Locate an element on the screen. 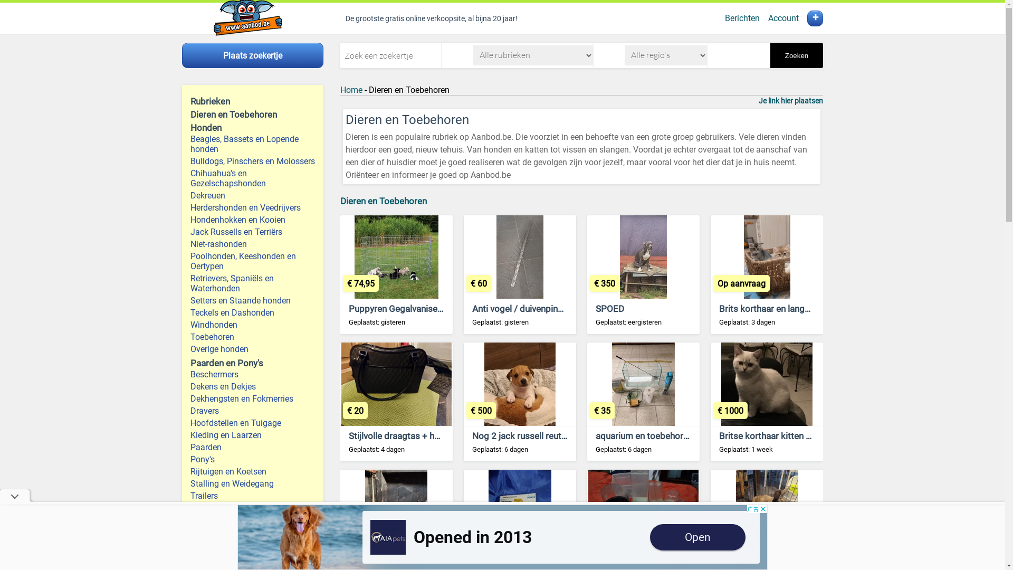  Kleding en Laarzen is located at coordinates (253, 435).